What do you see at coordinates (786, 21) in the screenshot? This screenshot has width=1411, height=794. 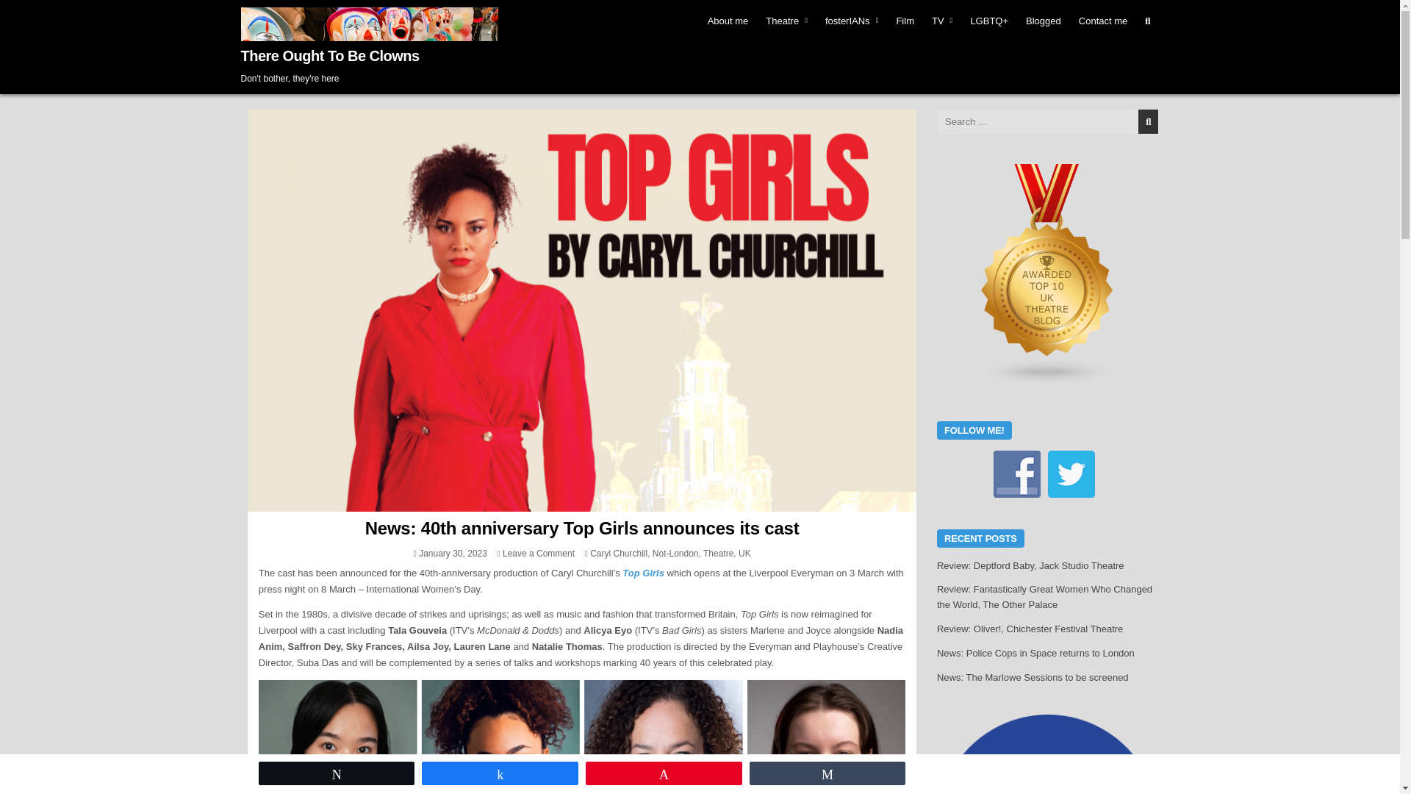 I see `Theatre` at bounding box center [786, 21].